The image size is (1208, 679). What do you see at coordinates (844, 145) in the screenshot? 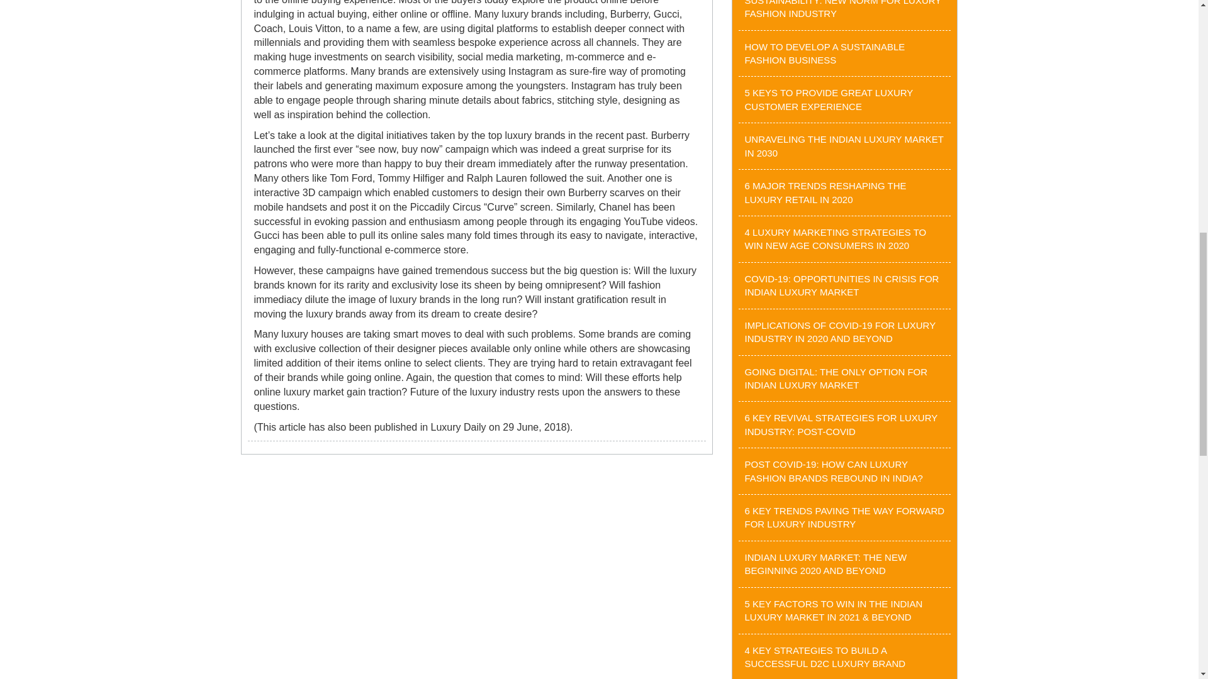
I see `UNRAVELING THE INDIAN LUXURY MARKET IN 2030` at bounding box center [844, 145].